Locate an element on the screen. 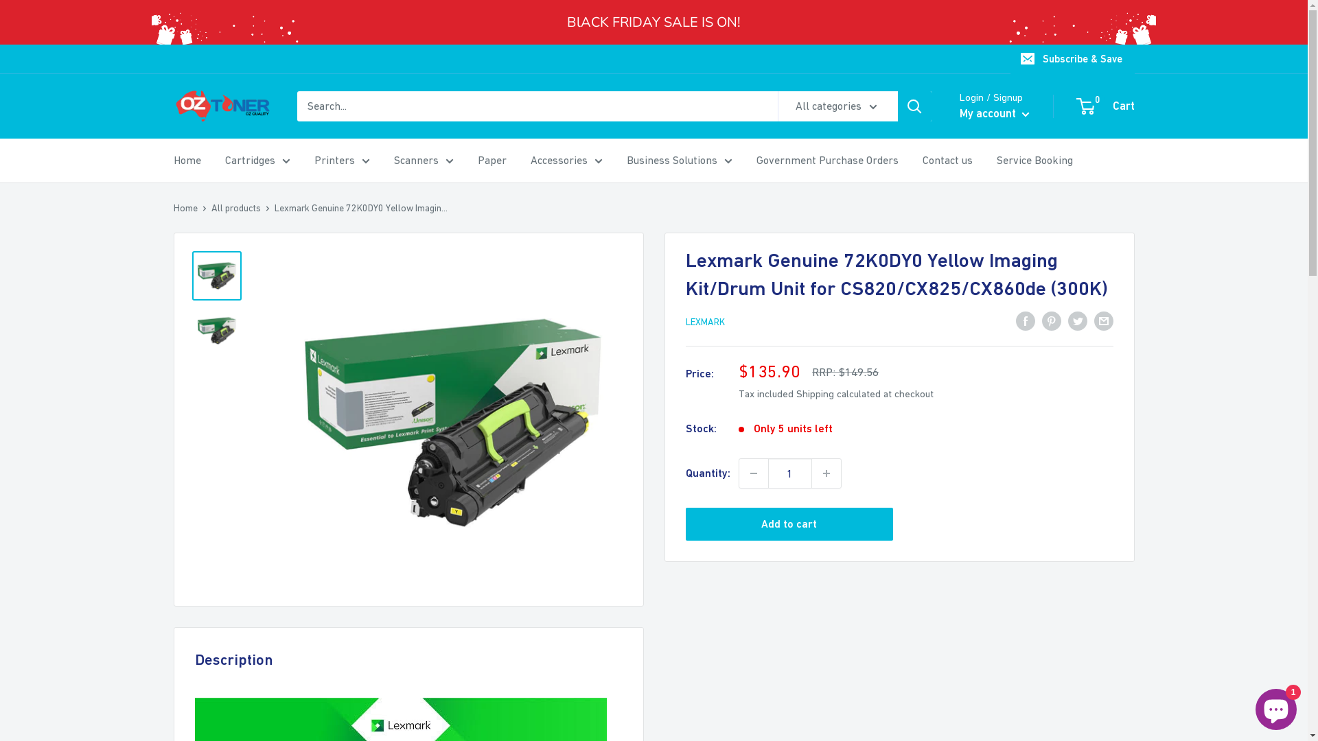  Paper is located at coordinates (492, 161).